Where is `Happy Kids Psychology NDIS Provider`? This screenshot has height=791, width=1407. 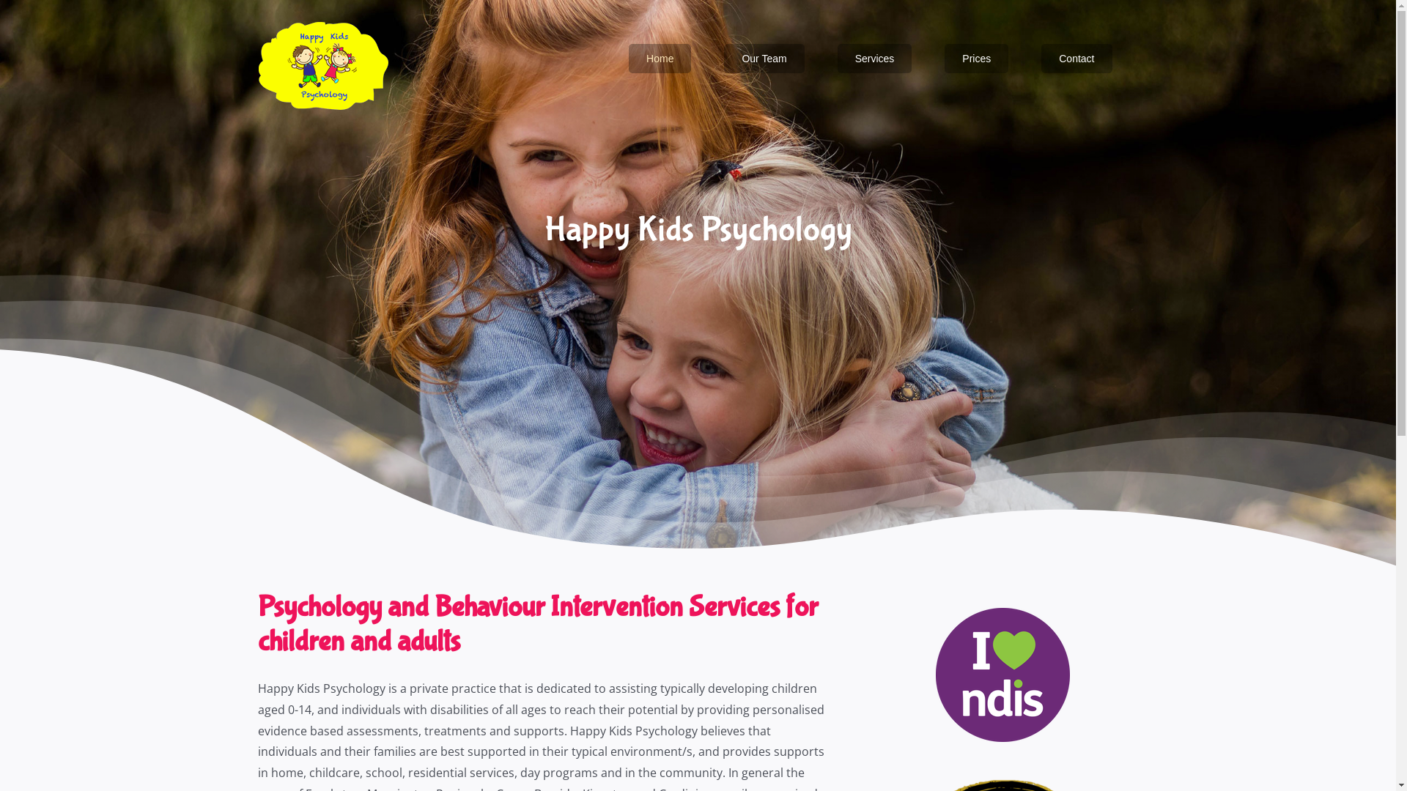
Happy Kids Psychology NDIS Provider is located at coordinates (1002, 675).